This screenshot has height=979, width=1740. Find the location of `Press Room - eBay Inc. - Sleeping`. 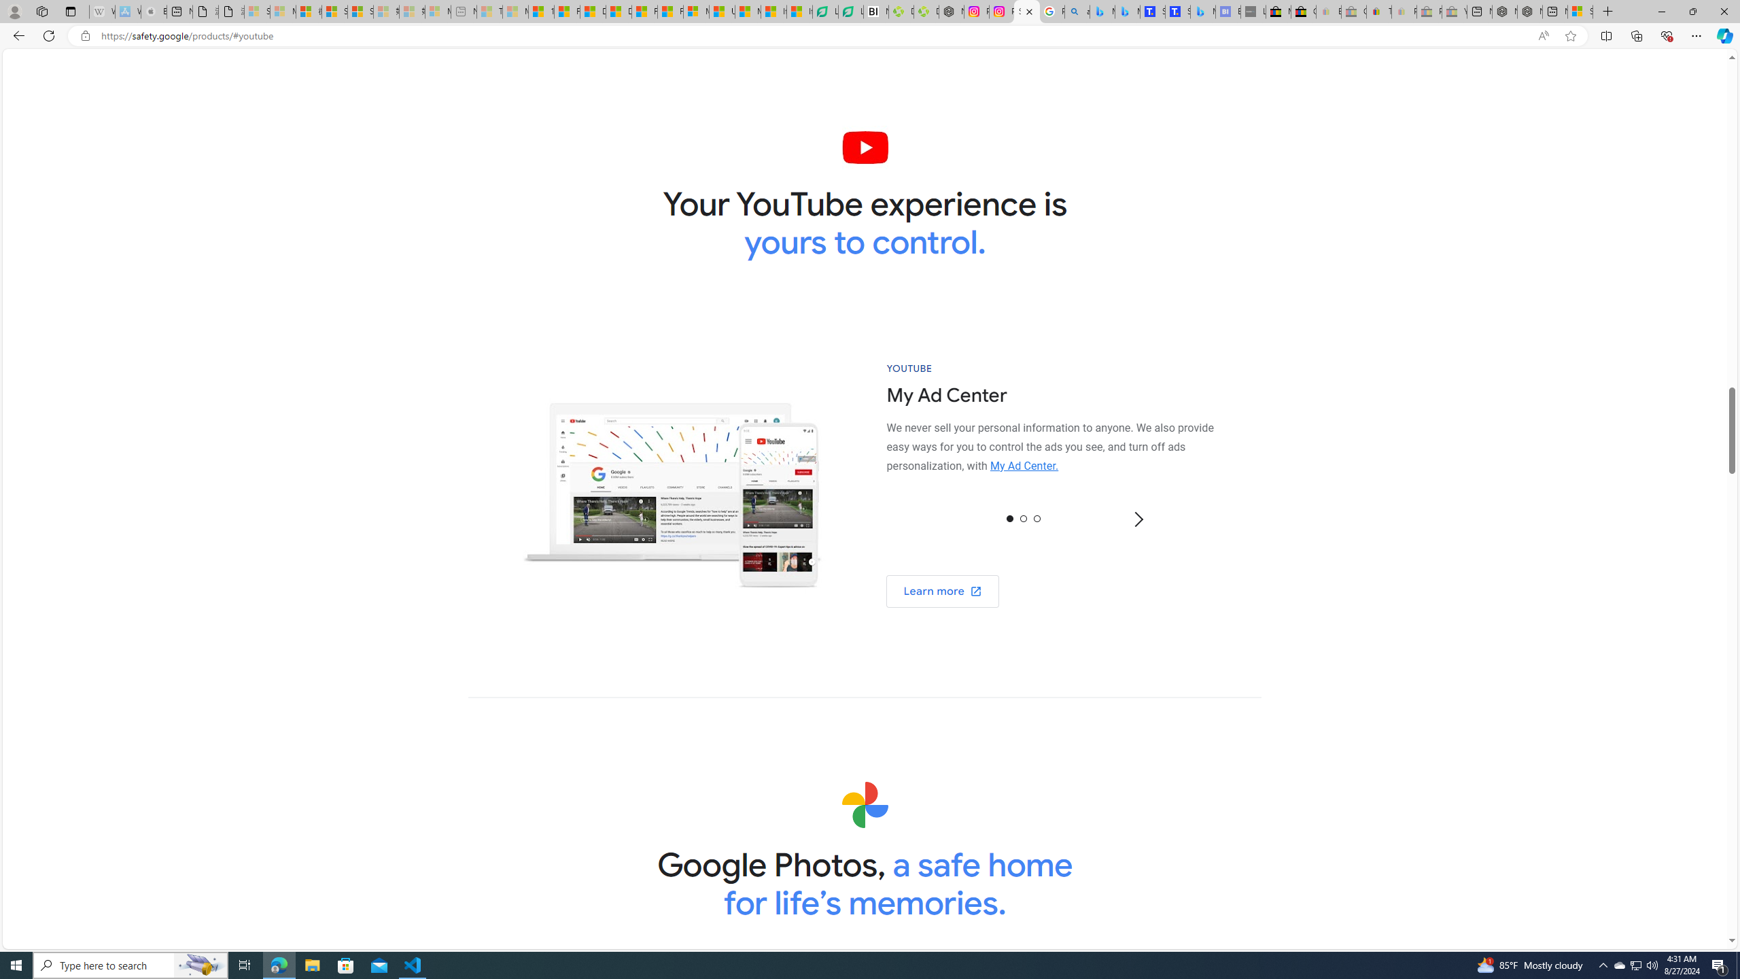

Press Room - eBay Inc. - Sleeping is located at coordinates (1429, 12).